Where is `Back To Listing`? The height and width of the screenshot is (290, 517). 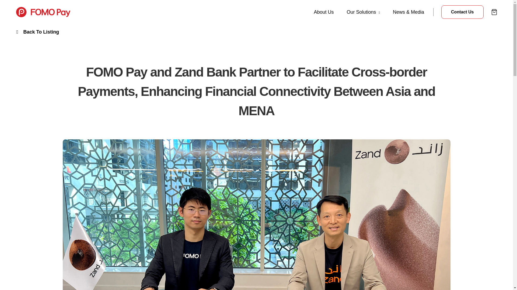 Back To Listing is located at coordinates (37, 32).